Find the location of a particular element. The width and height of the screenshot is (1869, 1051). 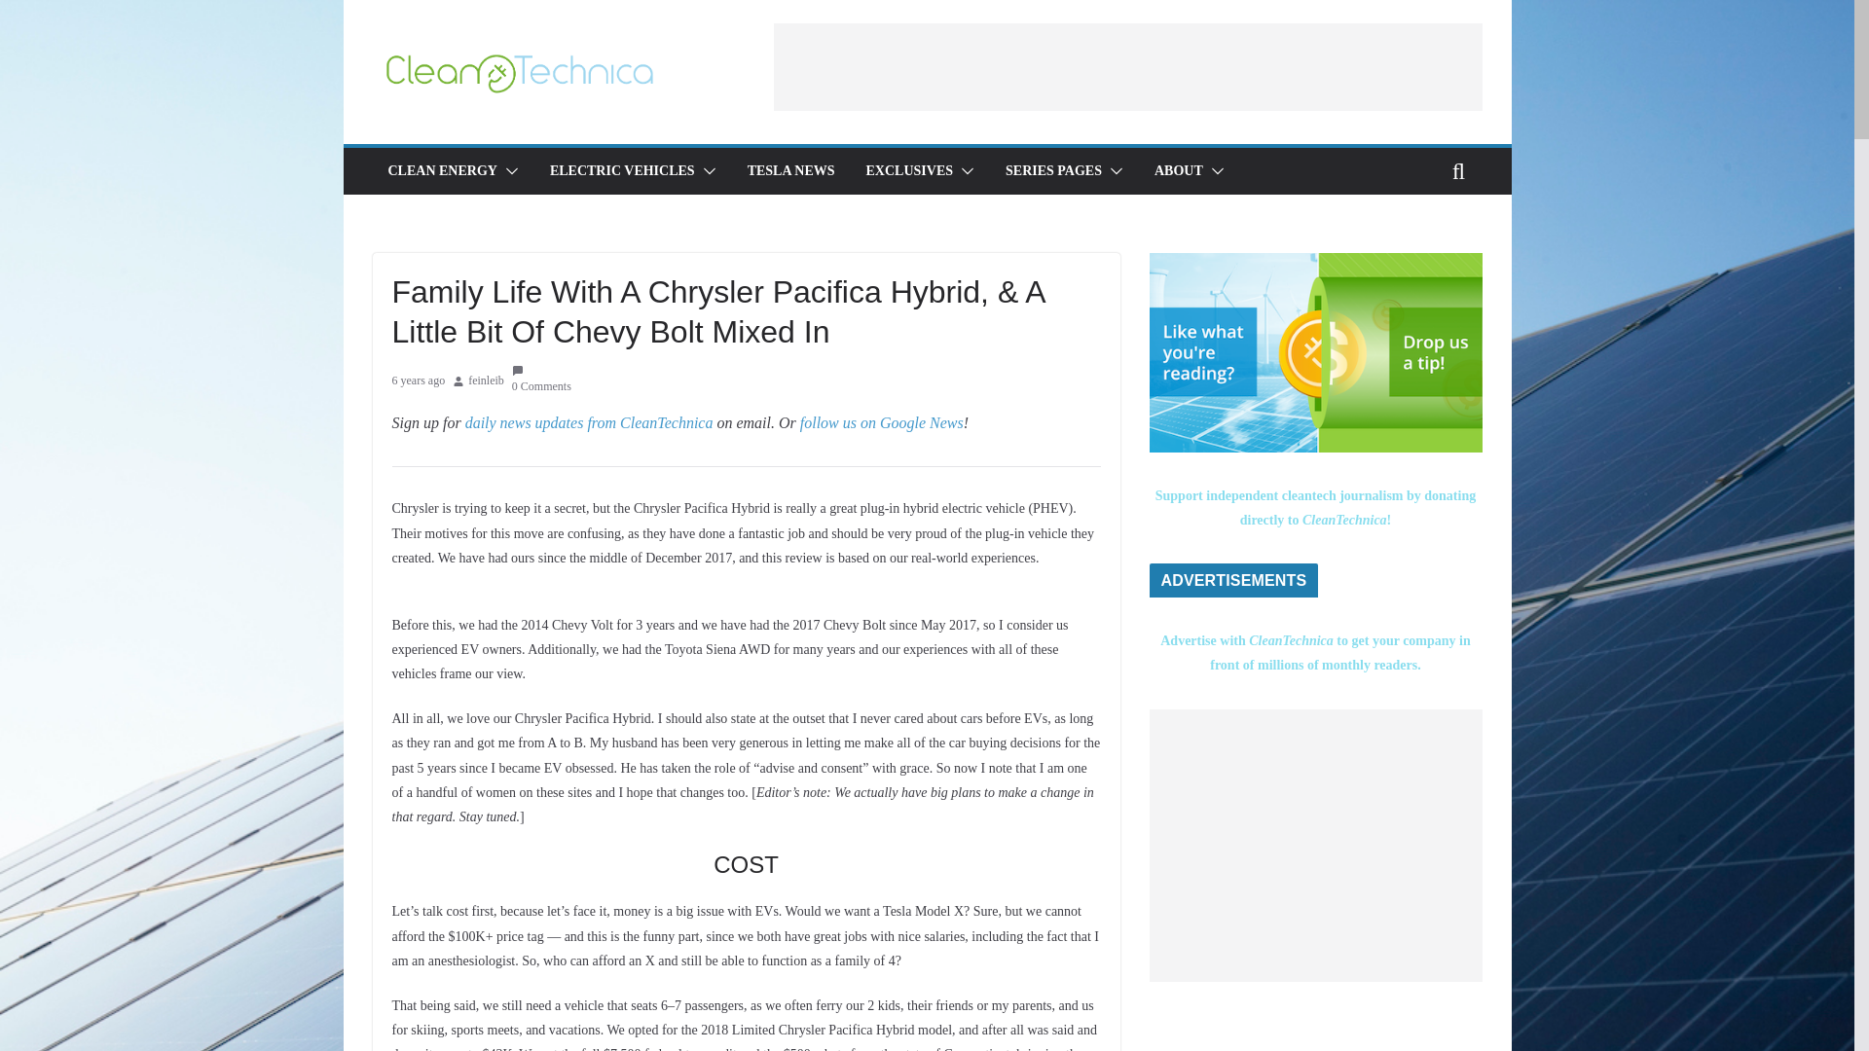

CLEAN ENERGY is located at coordinates (442, 171).